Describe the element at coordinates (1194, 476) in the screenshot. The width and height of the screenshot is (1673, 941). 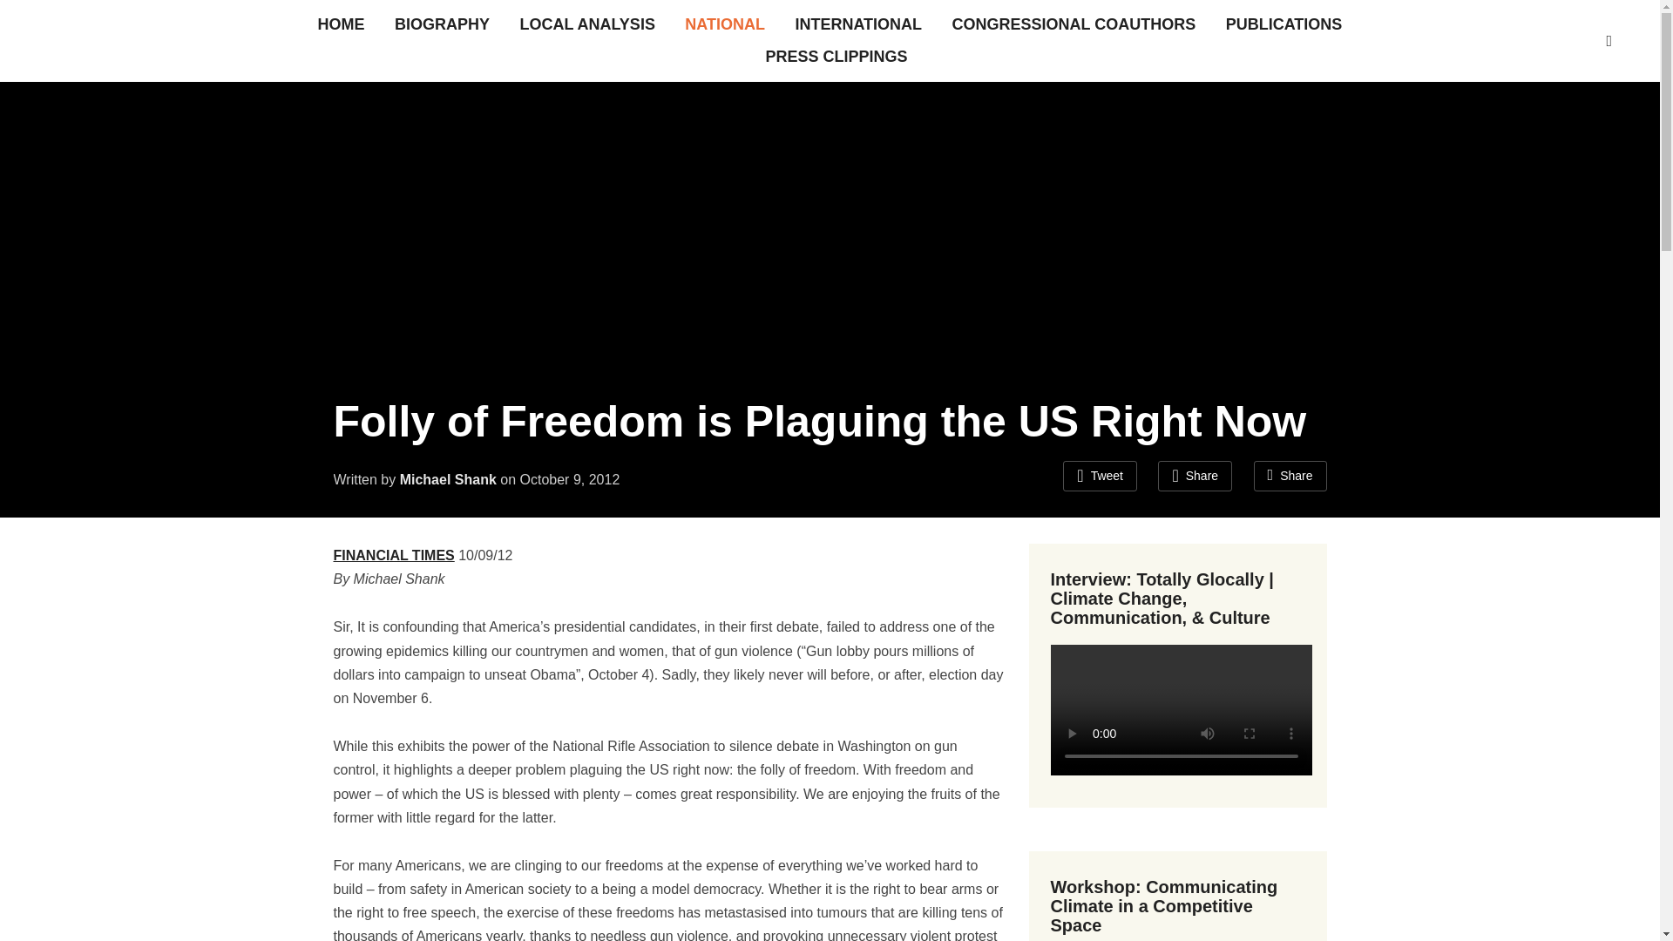
I see `Share` at that location.